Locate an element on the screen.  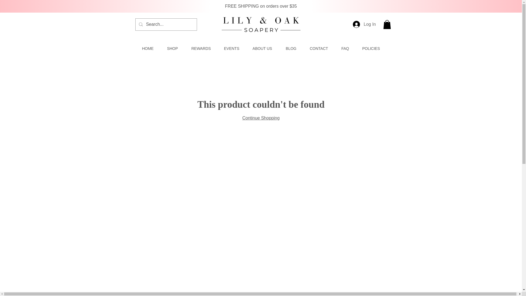
FAQ is located at coordinates (345, 49).